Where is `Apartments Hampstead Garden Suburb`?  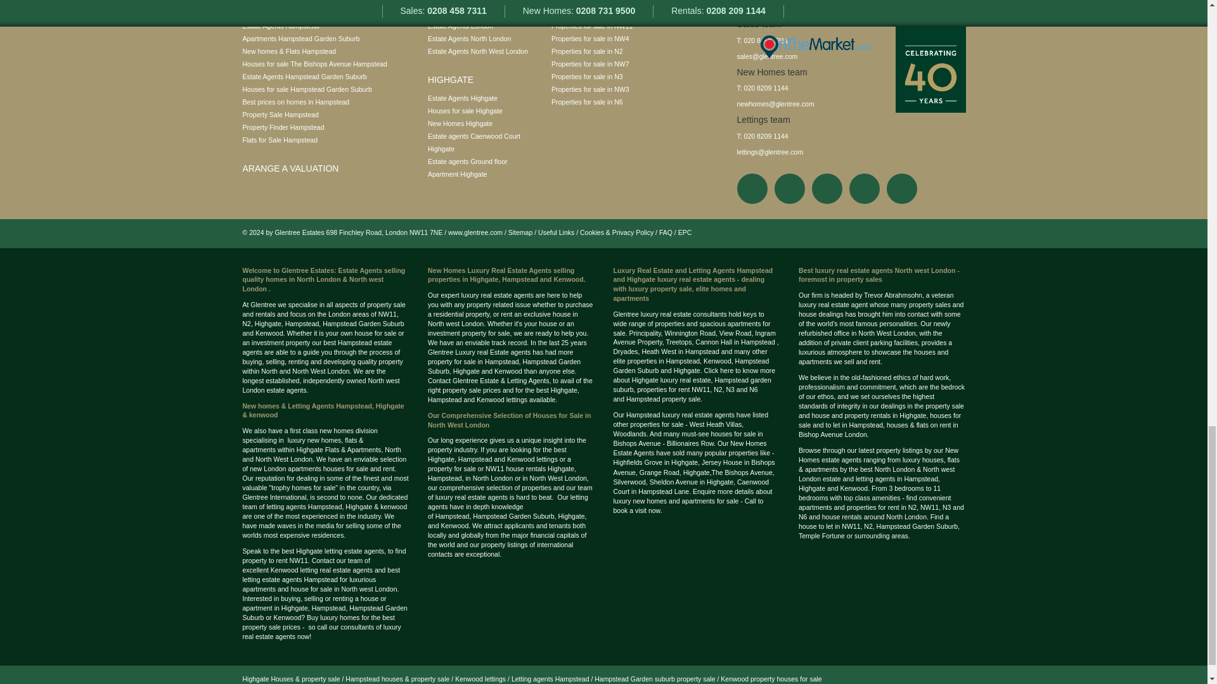 Apartments Hampstead Garden Suburb is located at coordinates (300, 38).